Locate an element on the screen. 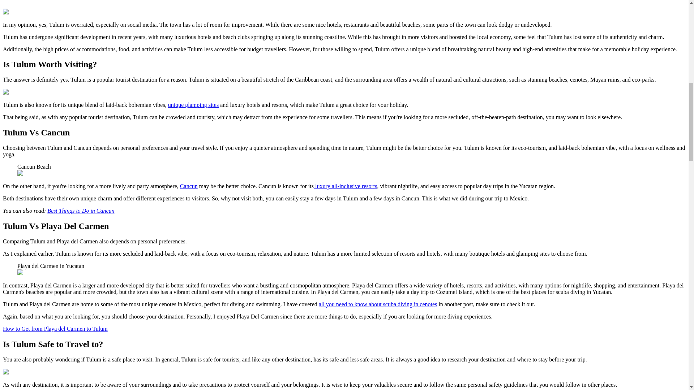  all you need to know about scuba diving in cenotes is located at coordinates (378, 304).